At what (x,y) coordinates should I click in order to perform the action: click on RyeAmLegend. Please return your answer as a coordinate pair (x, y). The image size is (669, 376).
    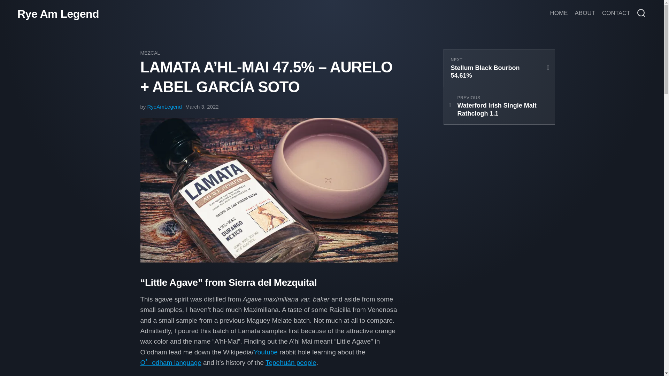
    Looking at the image, I should click on (559, 13).